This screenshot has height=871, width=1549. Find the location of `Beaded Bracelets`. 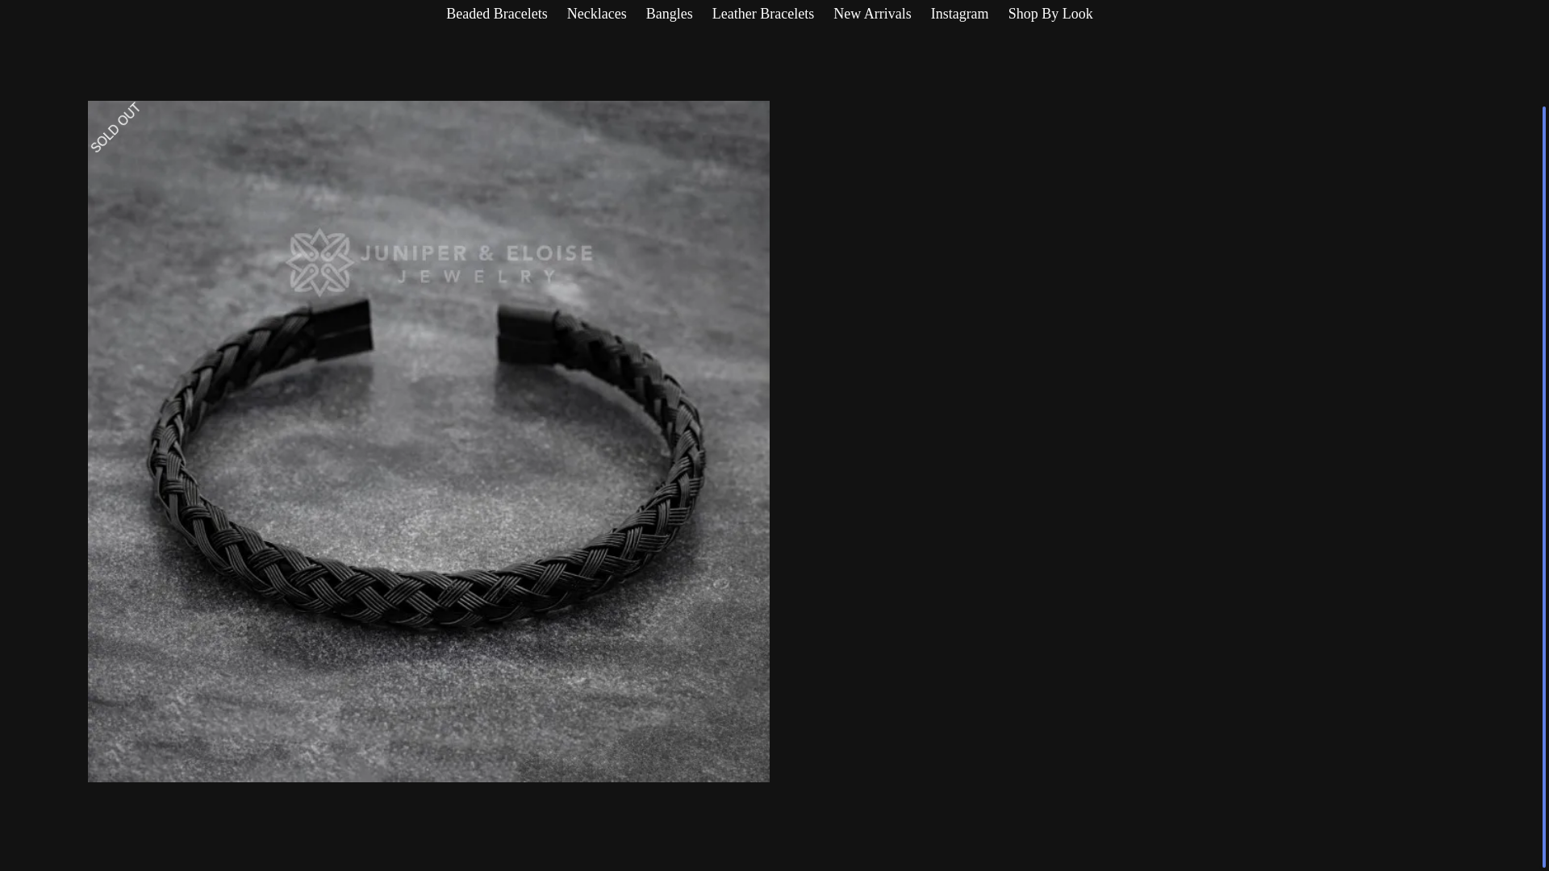

Beaded Bracelets is located at coordinates (496, 14).